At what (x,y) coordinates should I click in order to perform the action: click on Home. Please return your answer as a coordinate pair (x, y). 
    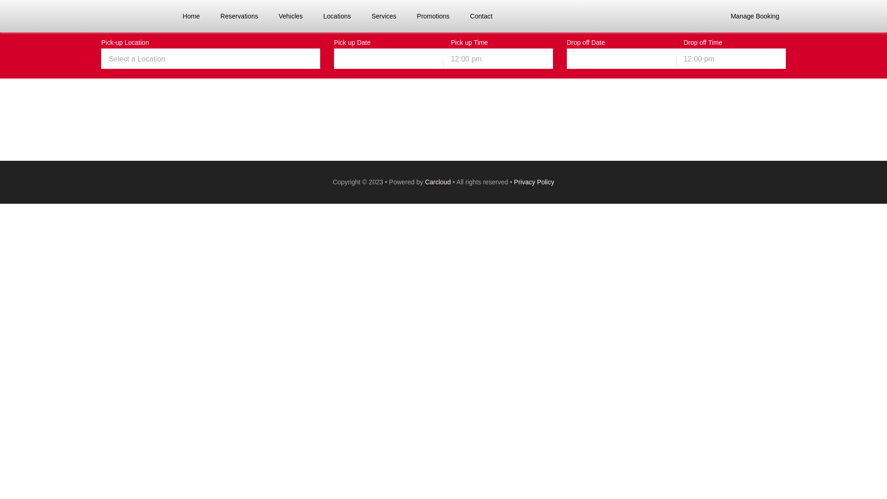
    Looking at the image, I should click on (191, 16).